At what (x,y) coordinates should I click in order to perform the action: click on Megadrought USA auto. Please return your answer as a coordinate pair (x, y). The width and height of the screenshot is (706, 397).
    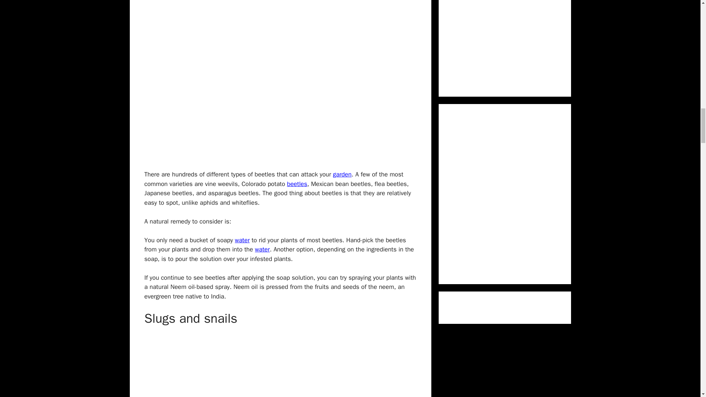
    Looking at the image, I should click on (262, 249).